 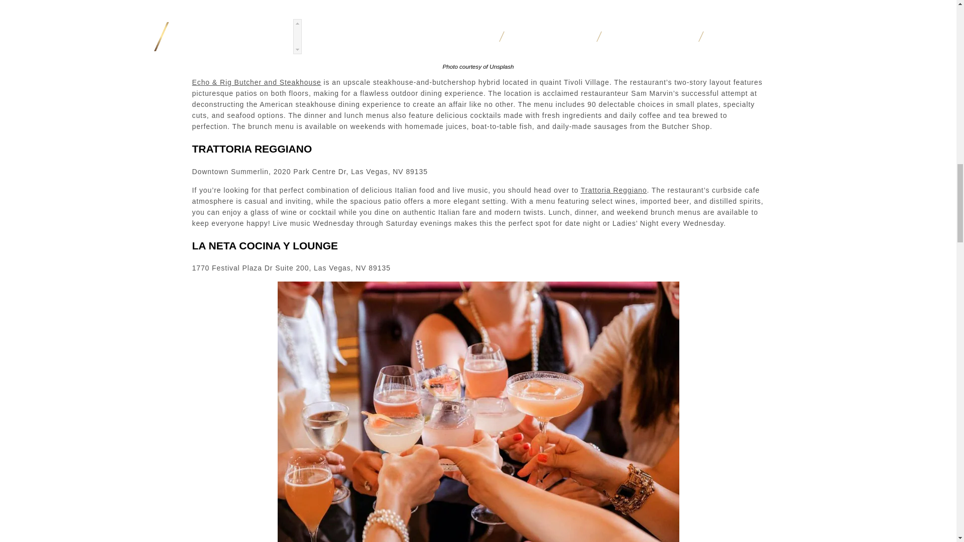 What do you see at coordinates (614, 190) in the screenshot?
I see `Trattoria Reggiano` at bounding box center [614, 190].